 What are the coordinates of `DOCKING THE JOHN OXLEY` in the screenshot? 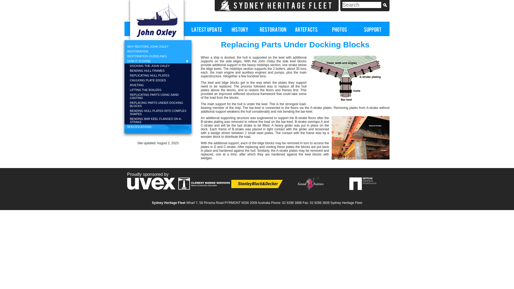 It's located at (158, 66).